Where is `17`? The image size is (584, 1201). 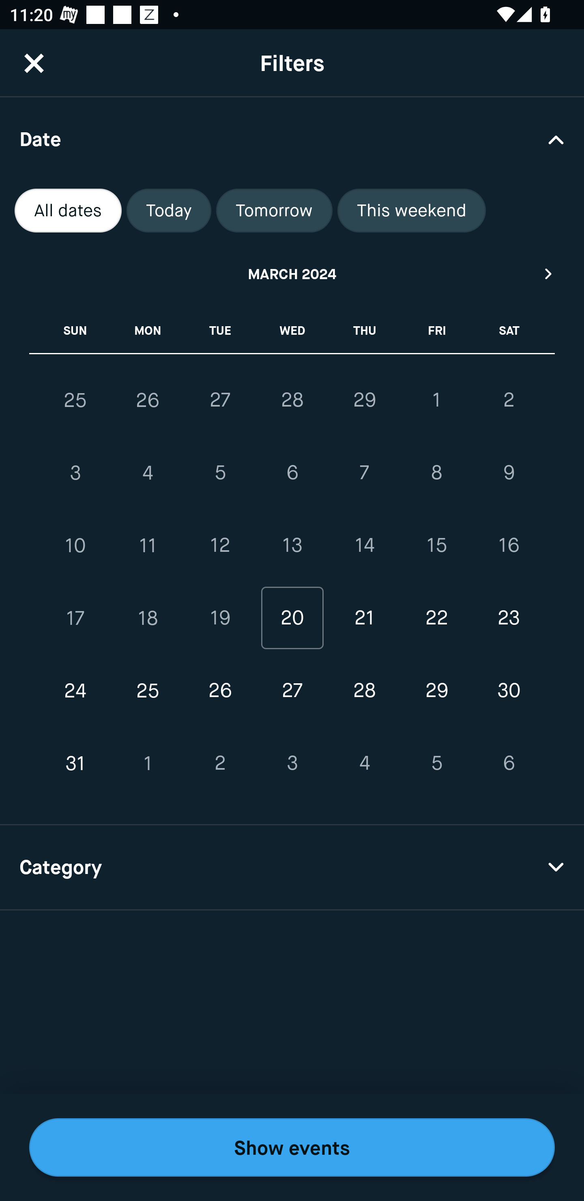 17 is located at coordinates (75, 618).